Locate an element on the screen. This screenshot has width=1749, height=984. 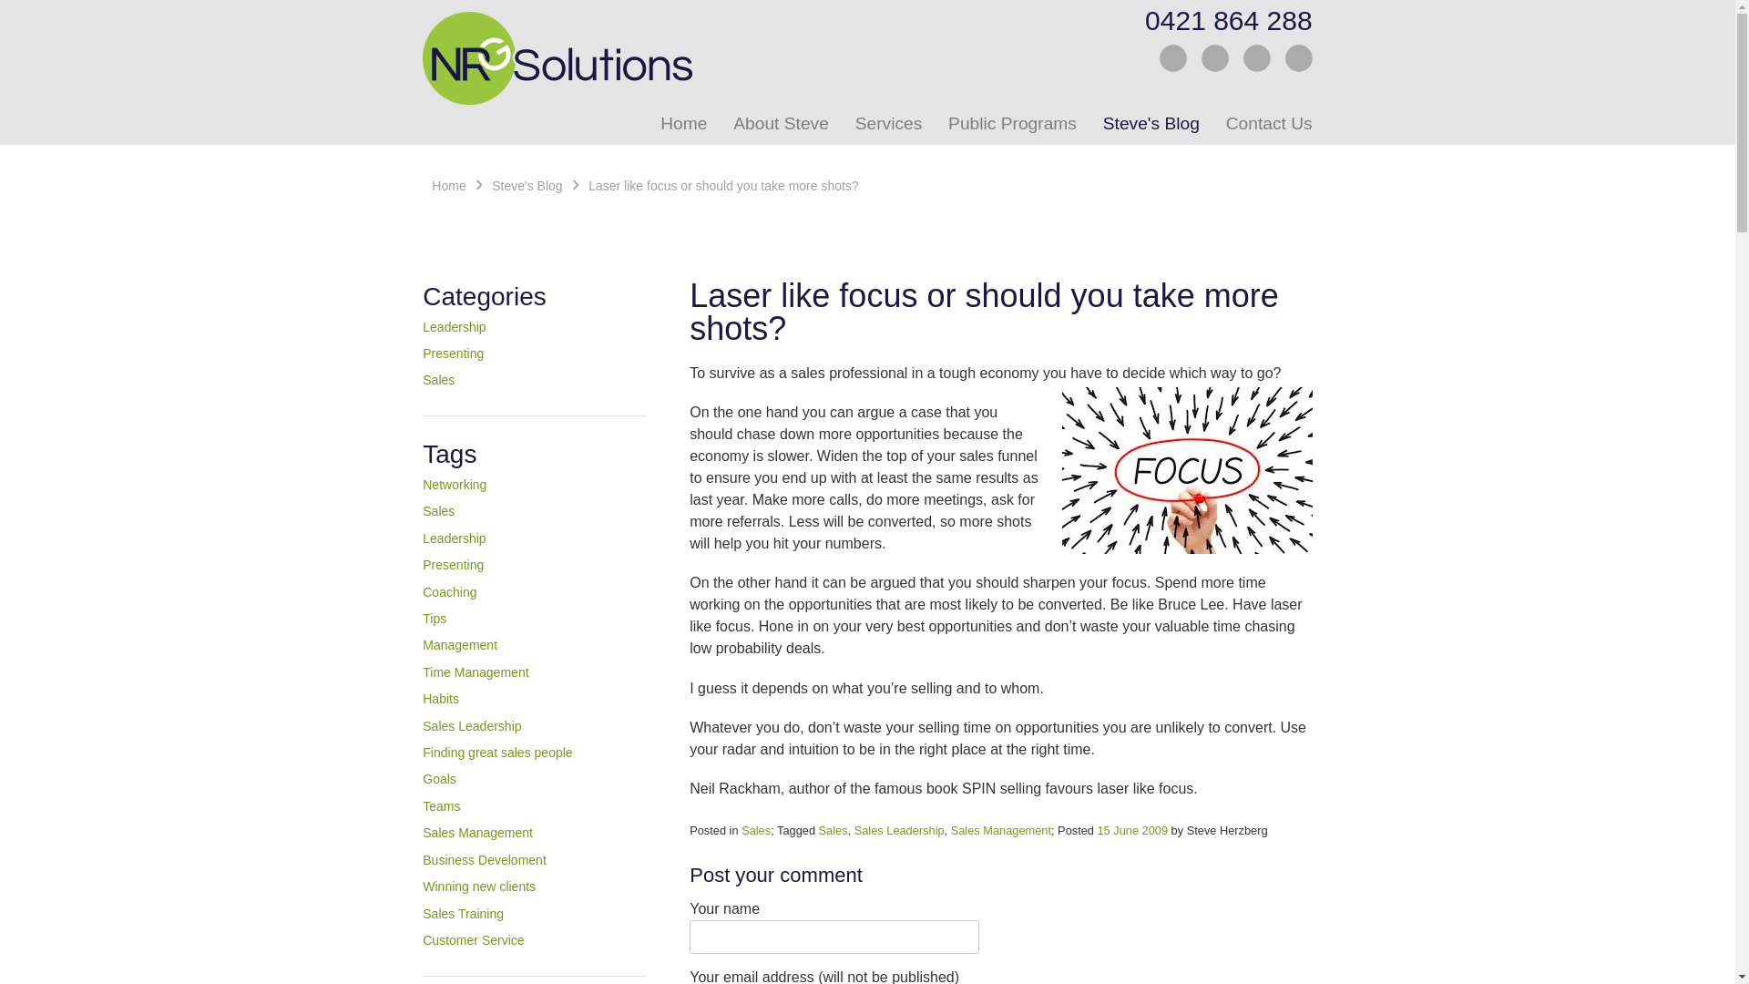
Sales Training is located at coordinates (463, 914).